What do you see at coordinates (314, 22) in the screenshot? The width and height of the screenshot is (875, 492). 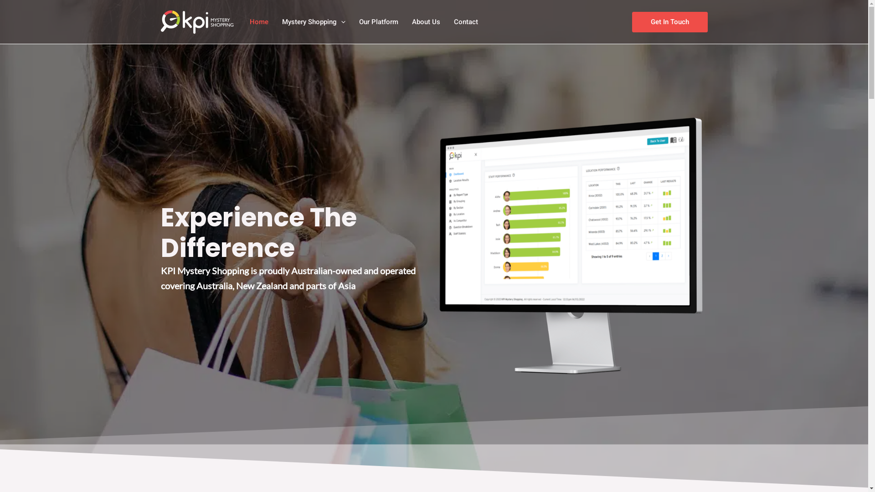 I see `Mystery Shopping` at bounding box center [314, 22].